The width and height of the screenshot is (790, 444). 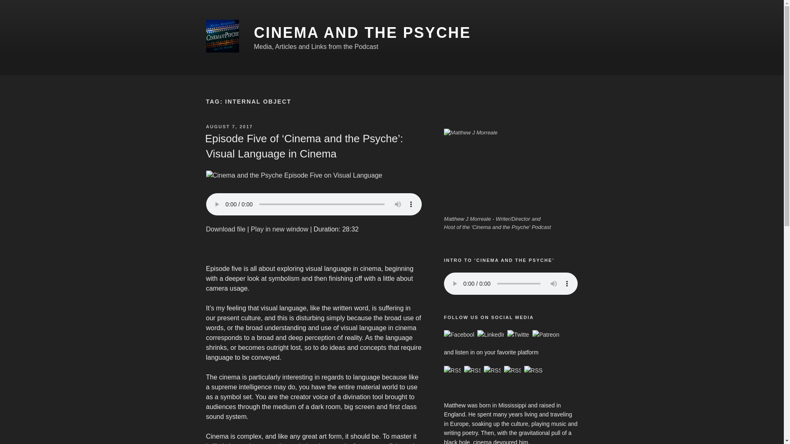 What do you see at coordinates (280, 229) in the screenshot?
I see `Play in new window` at bounding box center [280, 229].